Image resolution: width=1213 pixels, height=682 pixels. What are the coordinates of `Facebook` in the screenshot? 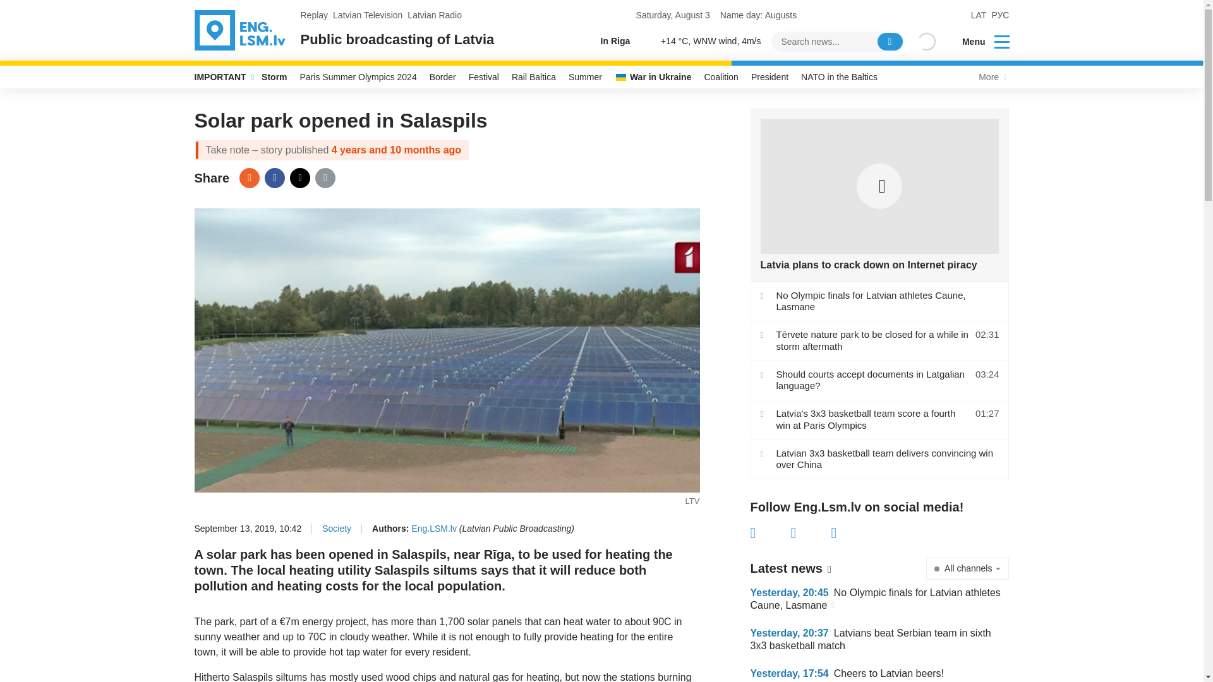 It's located at (771, 533).